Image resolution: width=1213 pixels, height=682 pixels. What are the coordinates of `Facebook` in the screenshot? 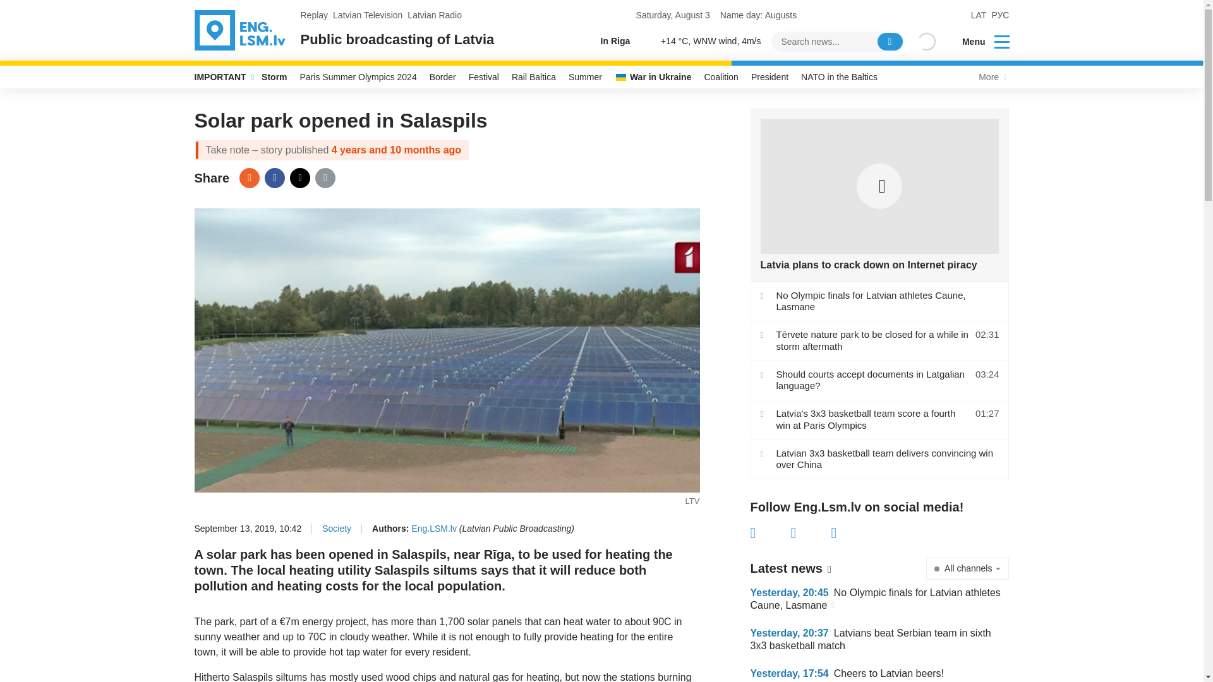 It's located at (771, 533).